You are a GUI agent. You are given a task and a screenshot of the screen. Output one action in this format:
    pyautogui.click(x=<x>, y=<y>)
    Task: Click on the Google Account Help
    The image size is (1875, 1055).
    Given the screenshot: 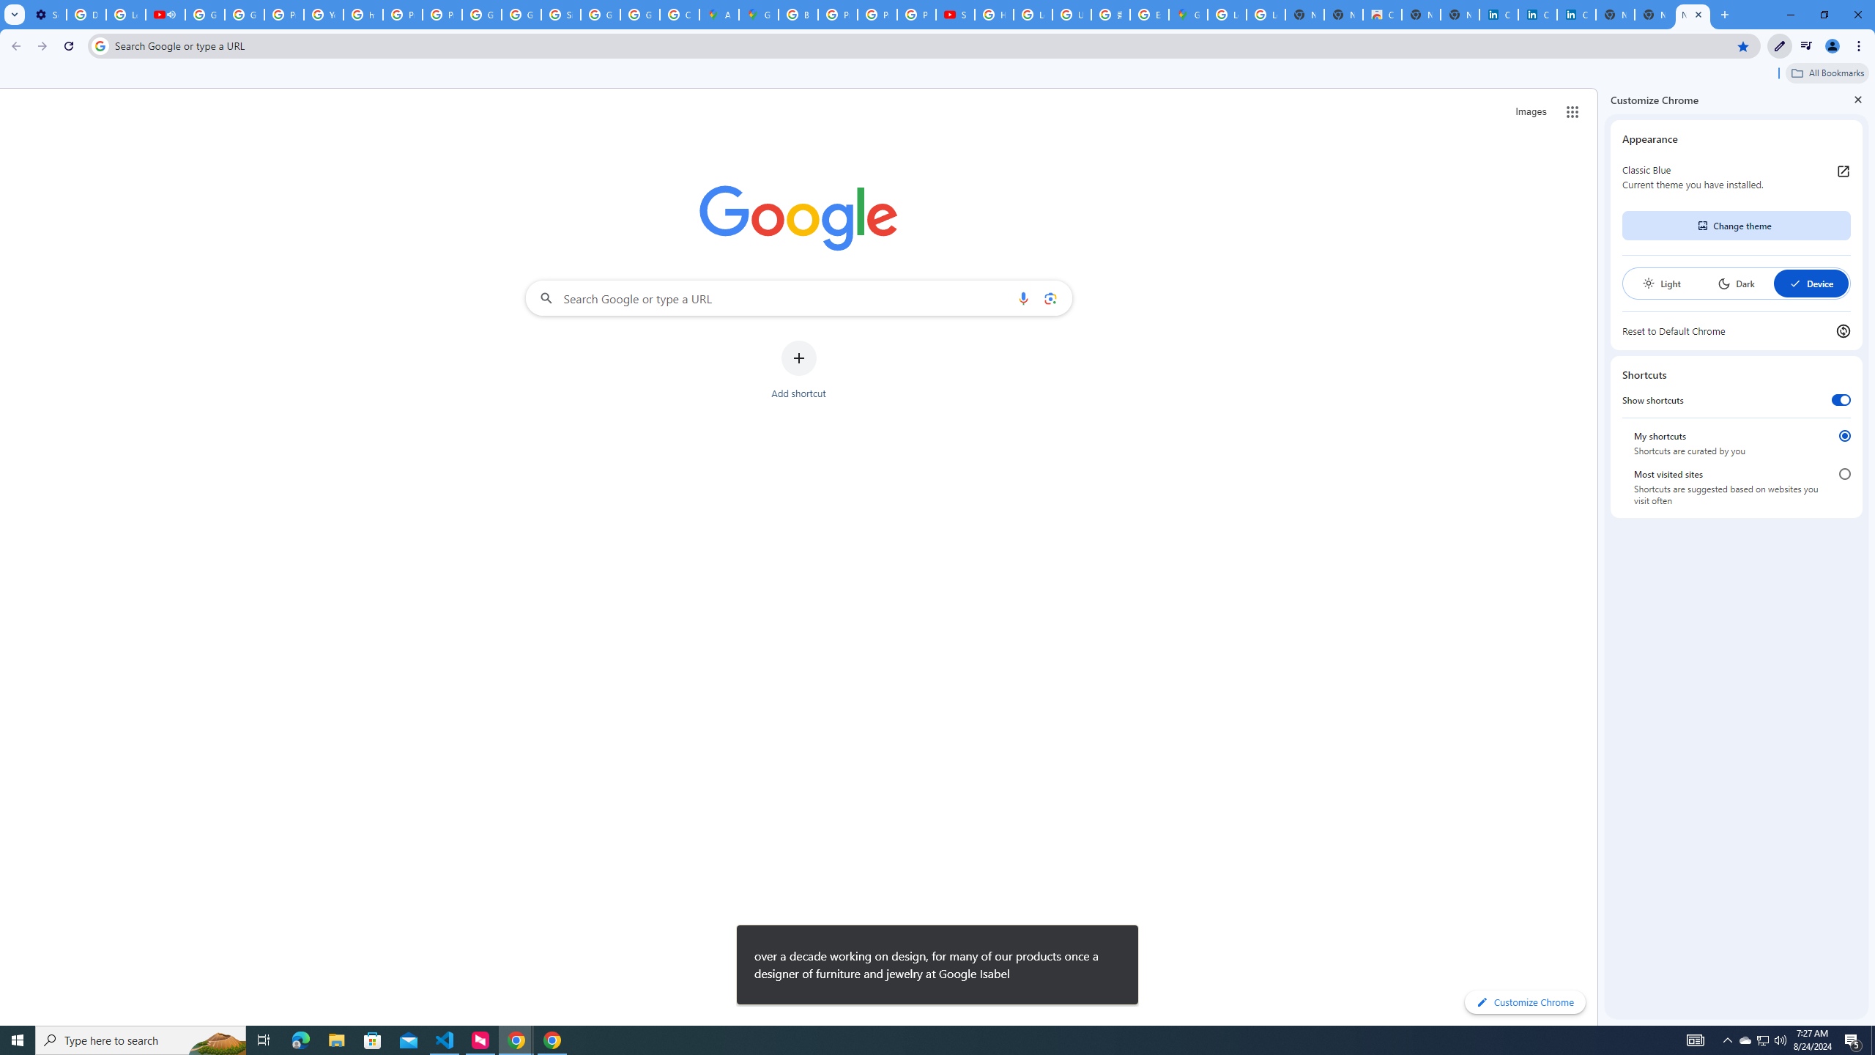 What is the action you would take?
    pyautogui.click(x=204, y=15)
    